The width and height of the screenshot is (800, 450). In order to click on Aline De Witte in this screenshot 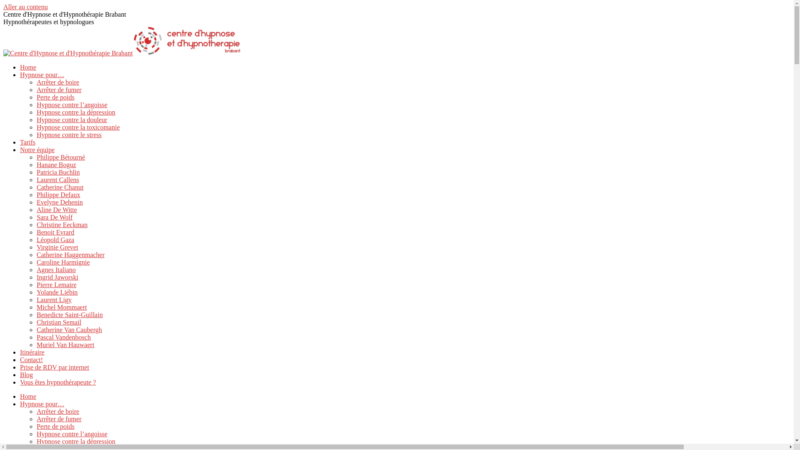, I will do `click(57, 210)`.